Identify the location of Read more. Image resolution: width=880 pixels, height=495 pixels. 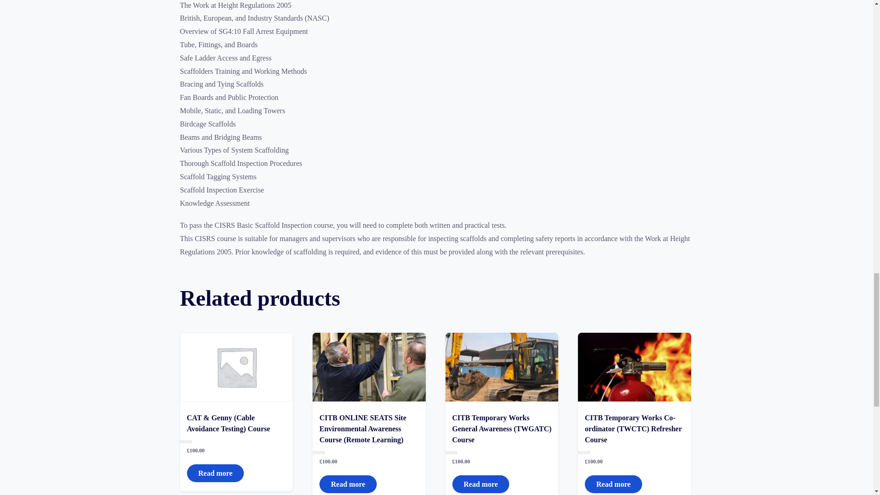
(480, 484).